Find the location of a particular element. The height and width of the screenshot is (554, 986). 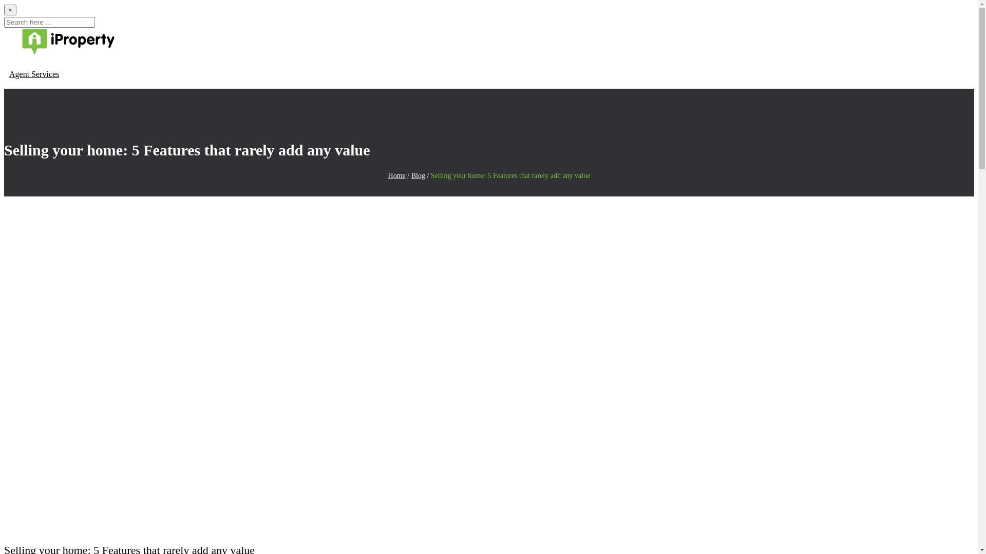

Blog is located at coordinates (418, 175).